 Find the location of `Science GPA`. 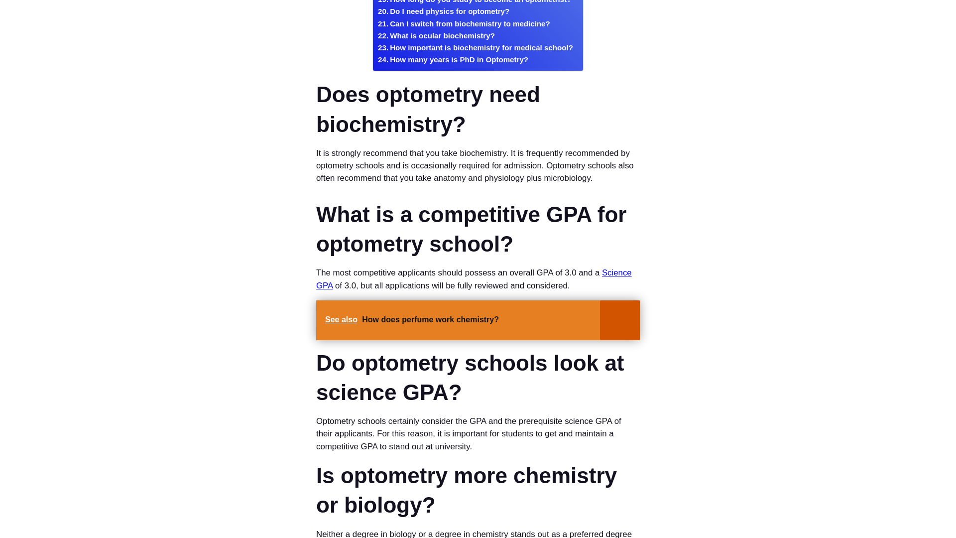

Science GPA is located at coordinates (474, 279).